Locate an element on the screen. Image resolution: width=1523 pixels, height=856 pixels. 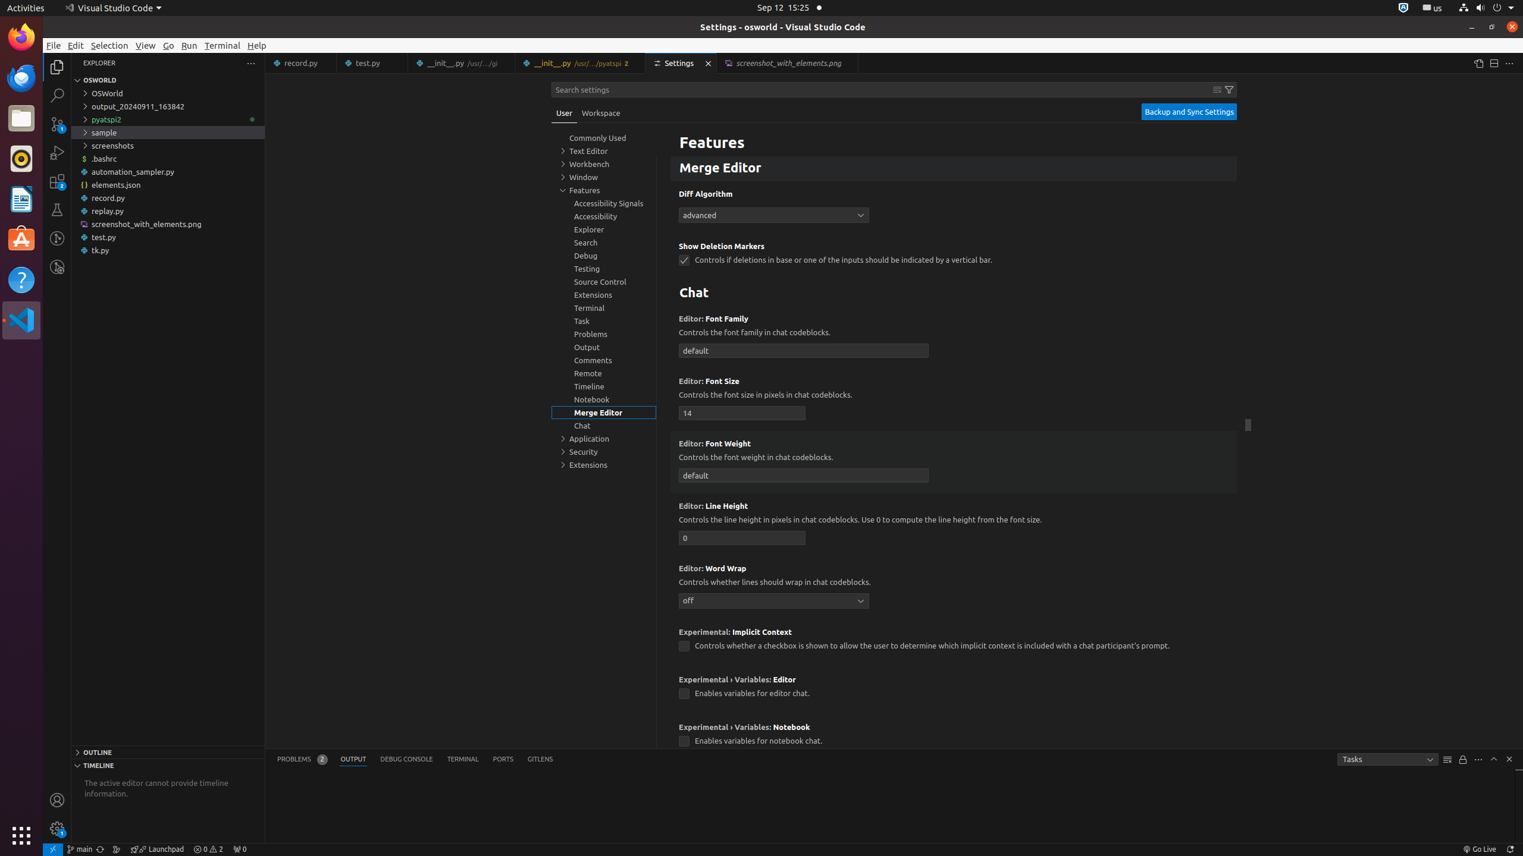
Accounts is located at coordinates (57, 800).